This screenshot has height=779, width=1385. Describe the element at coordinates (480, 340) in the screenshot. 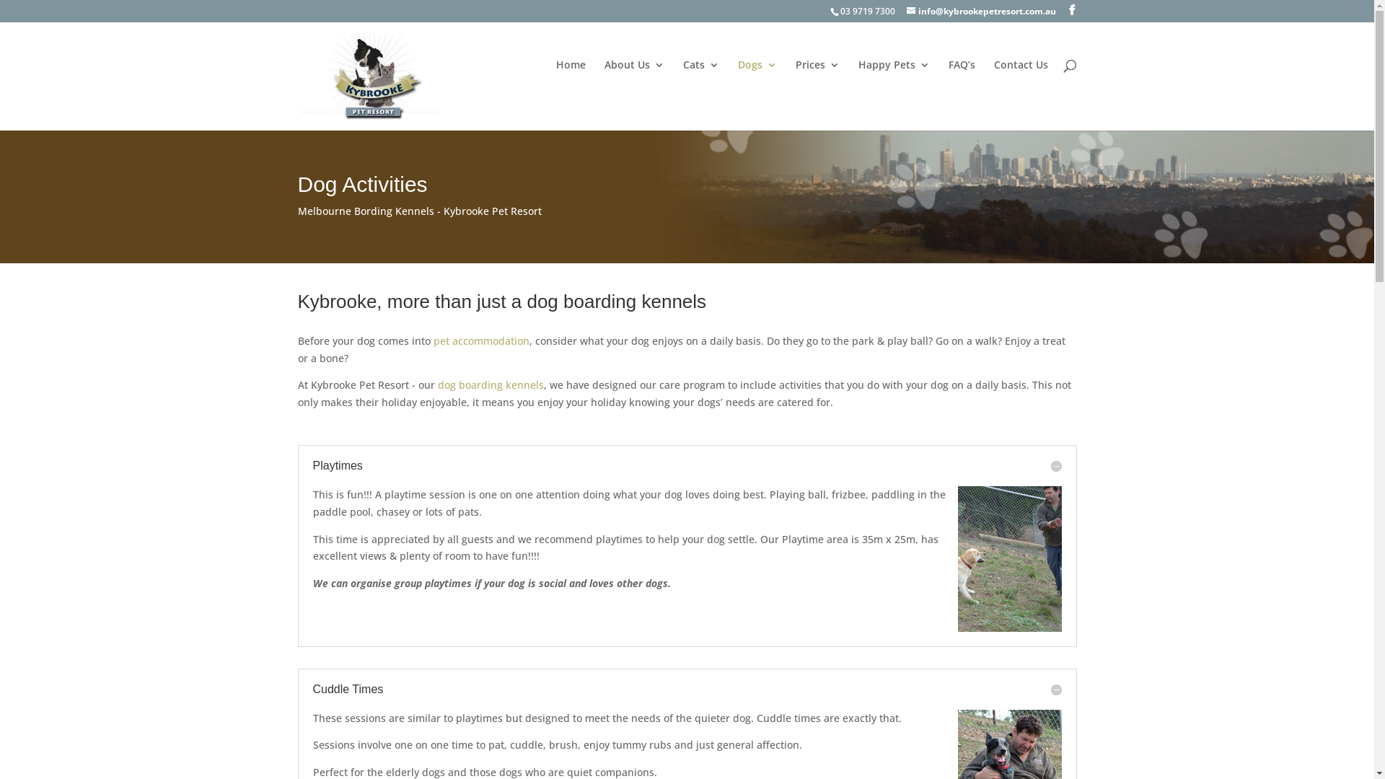

I see `pet accommodation` at that location.